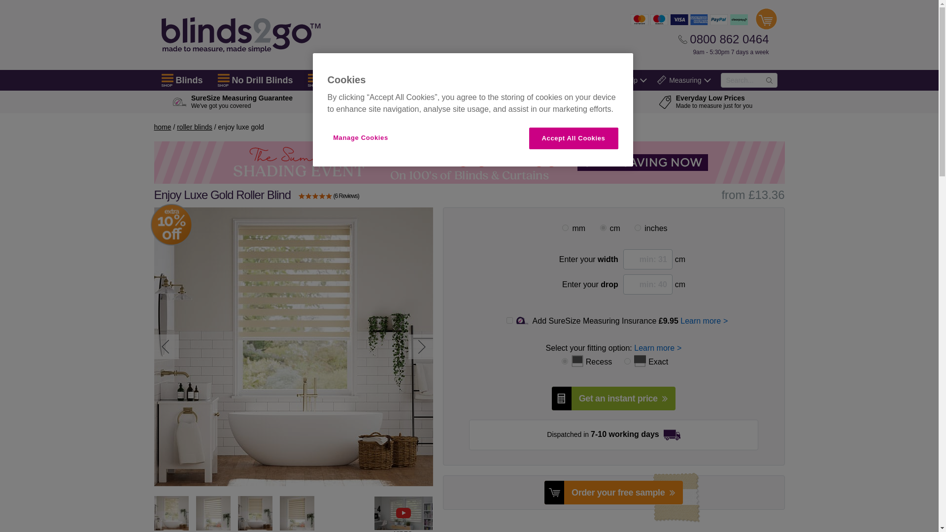 The height and width of the screenshot is (532, 946). What do you see at coordinates (509, 320) in the screenshot?
I see `on` at bounding box center [509, 320].